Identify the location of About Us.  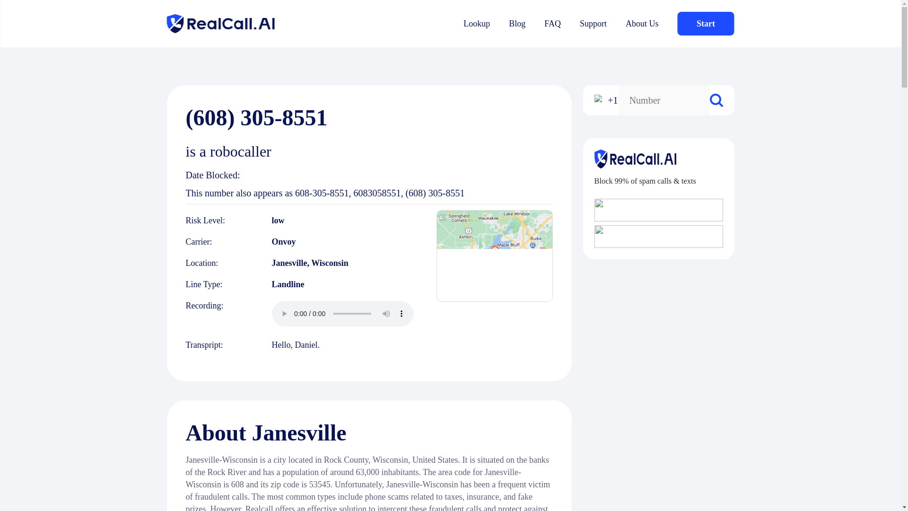
(642, 24).